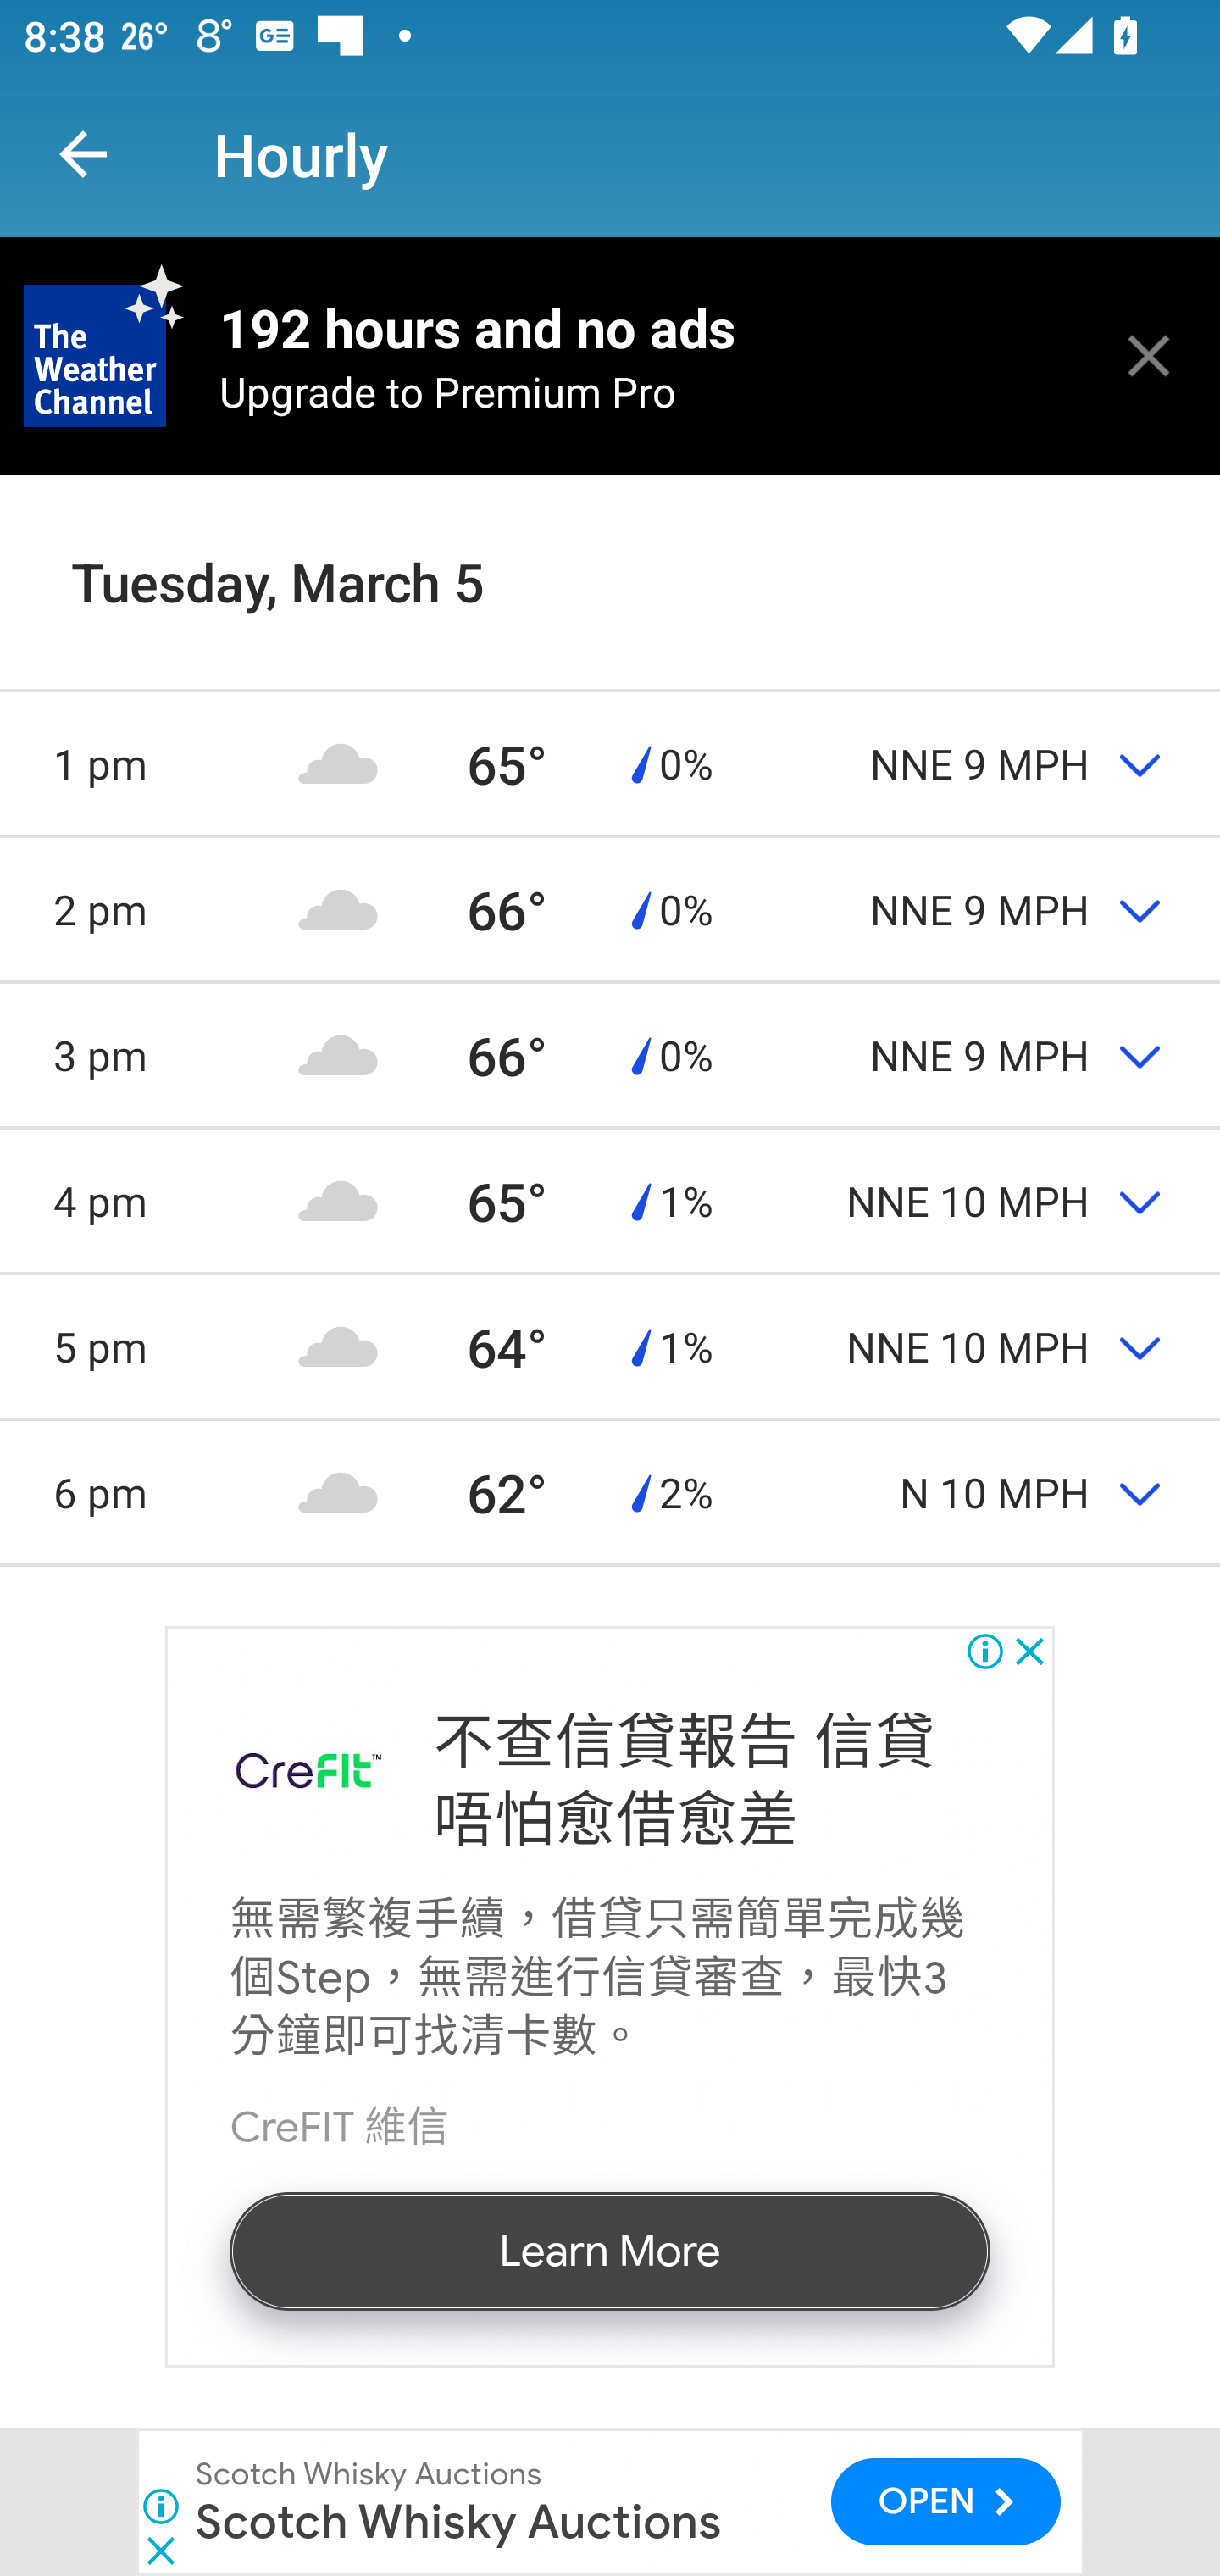  Describe the element at coordinates (610, 1200) in the screenshot. I see `4 pm 65° 1% NNE 10 MPH` at that location.